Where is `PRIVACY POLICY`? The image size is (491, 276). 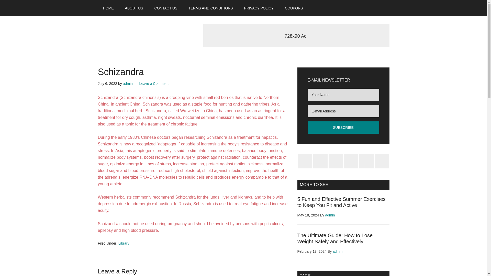
PRIVACY POLICY is located at coordinates (259, 8).